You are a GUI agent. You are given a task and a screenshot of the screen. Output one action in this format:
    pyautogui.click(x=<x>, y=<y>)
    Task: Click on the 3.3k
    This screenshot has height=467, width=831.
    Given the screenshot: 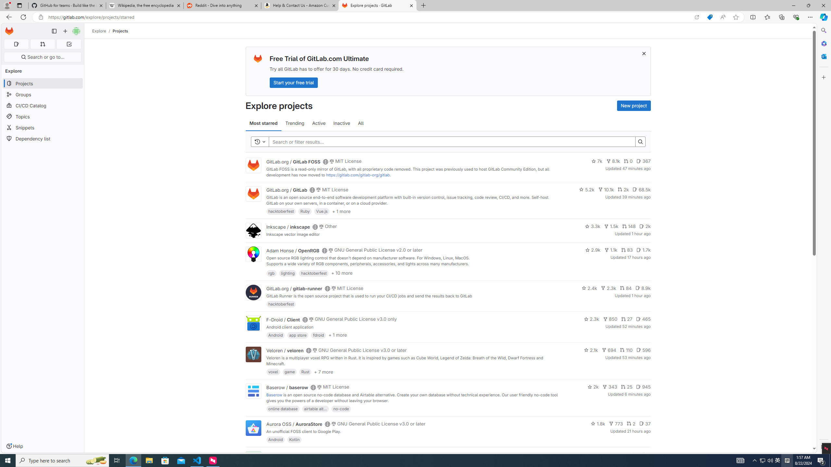 What is the action you would take?
    pyautogui.click(x=593, y=226)
    